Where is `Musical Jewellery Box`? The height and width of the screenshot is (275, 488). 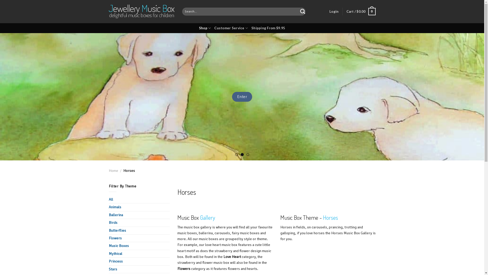
Musical Jewellery Box is located at coordinates (142, 12).